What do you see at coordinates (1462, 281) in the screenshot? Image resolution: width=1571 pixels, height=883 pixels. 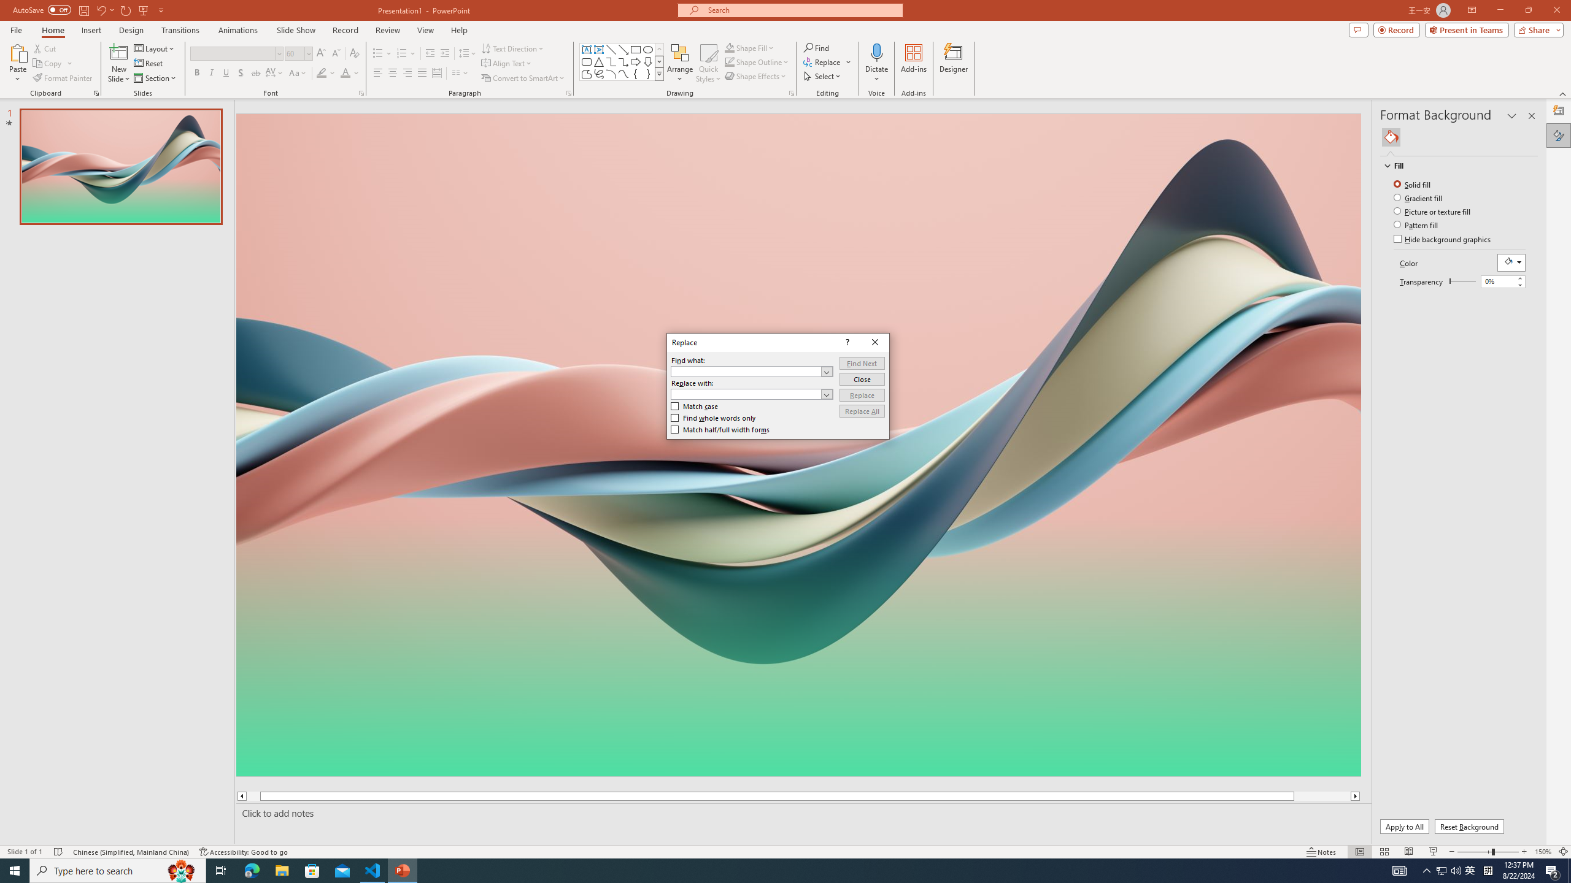 I see `Transparency` at bounding box center [1462, 281].